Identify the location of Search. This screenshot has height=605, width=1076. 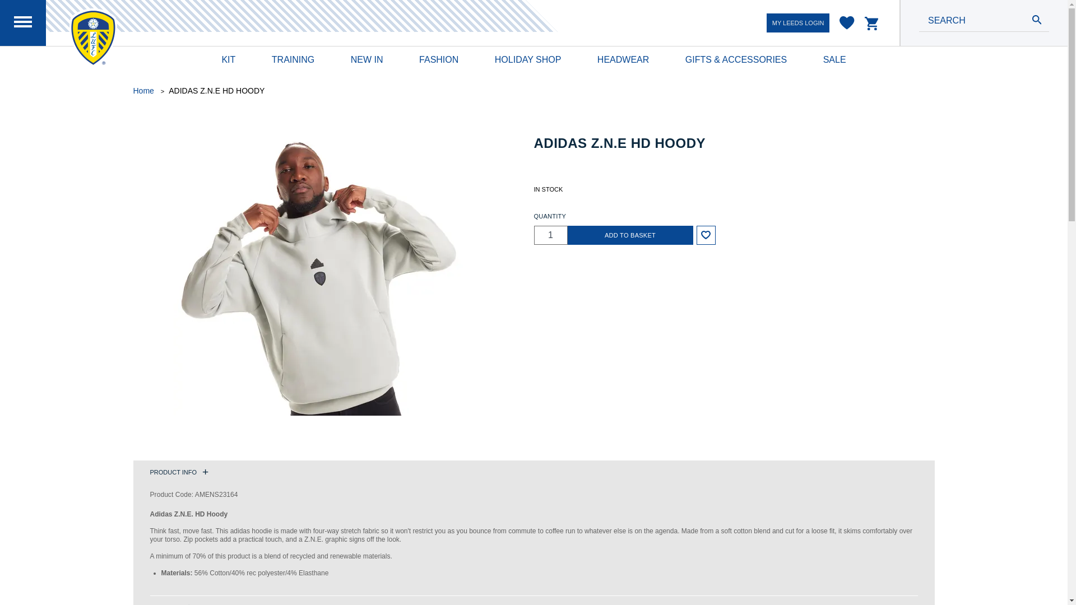
(1037, 21).